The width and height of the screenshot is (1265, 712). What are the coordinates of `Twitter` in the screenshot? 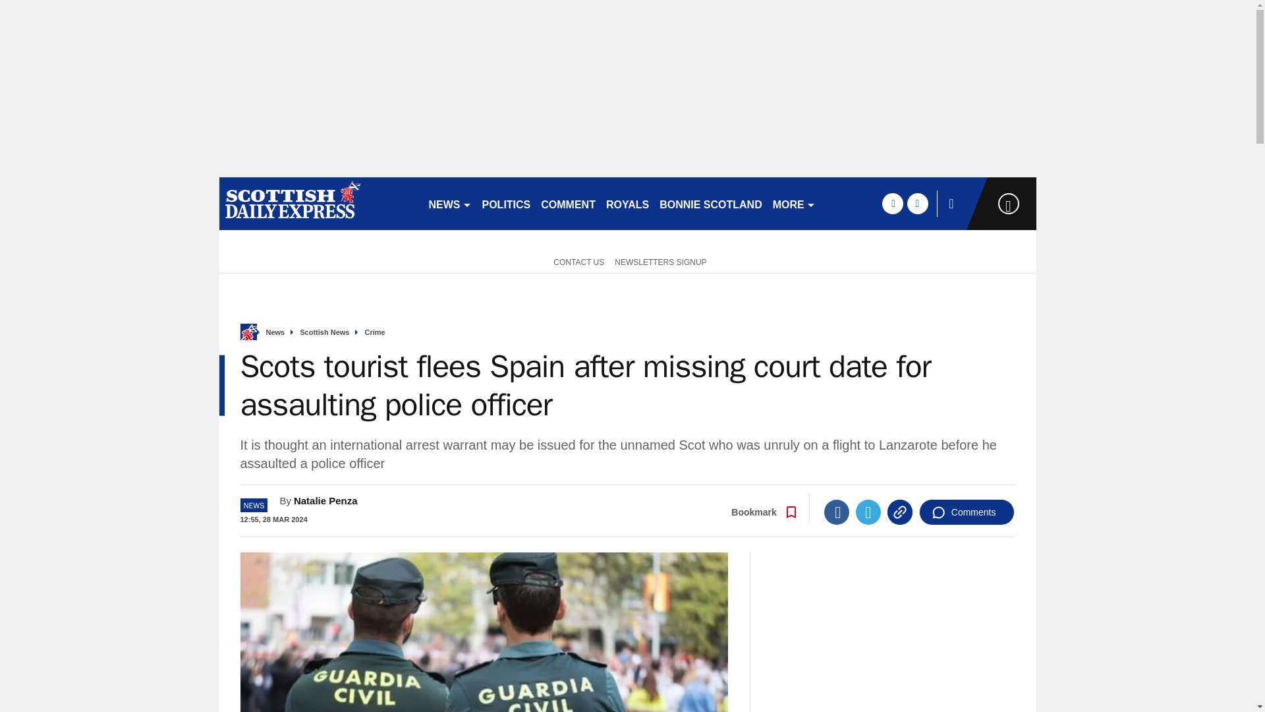 It's located at (868, 512).